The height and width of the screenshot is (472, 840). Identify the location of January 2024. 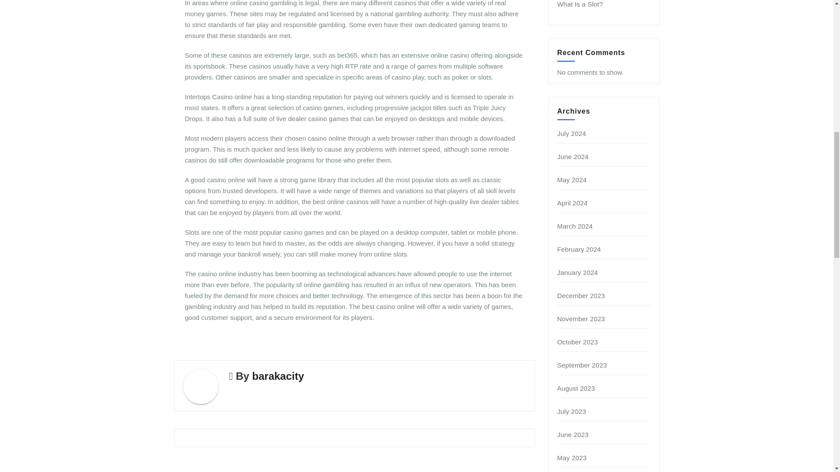
(577, 272).